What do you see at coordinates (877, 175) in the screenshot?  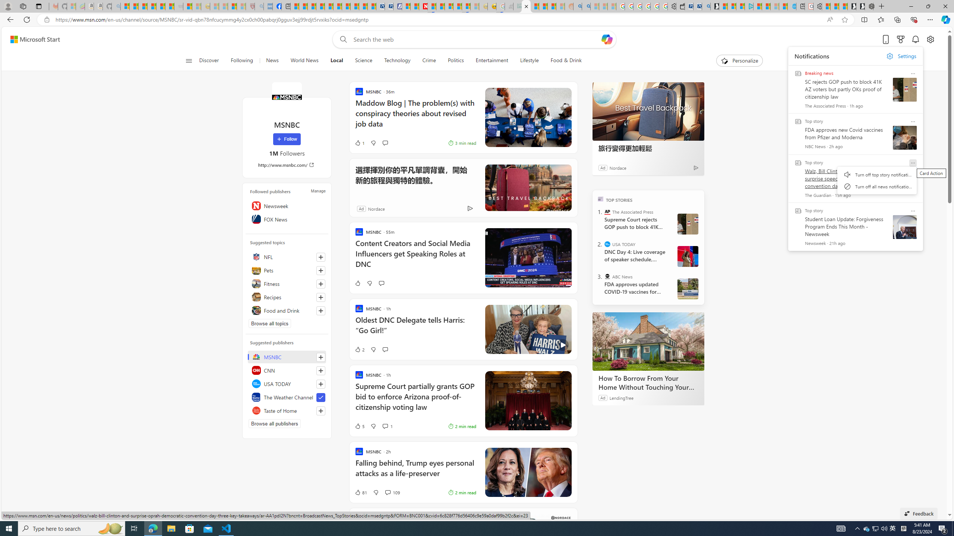 I see `Turn off top story notifications` at bounding box center [877, 175].